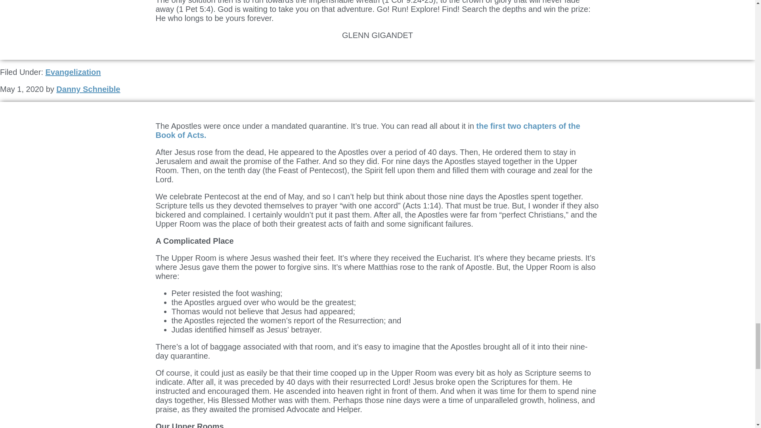 This screenshot has height=428, width=761. I want to click on Danny Schneible, so click(88, 89).